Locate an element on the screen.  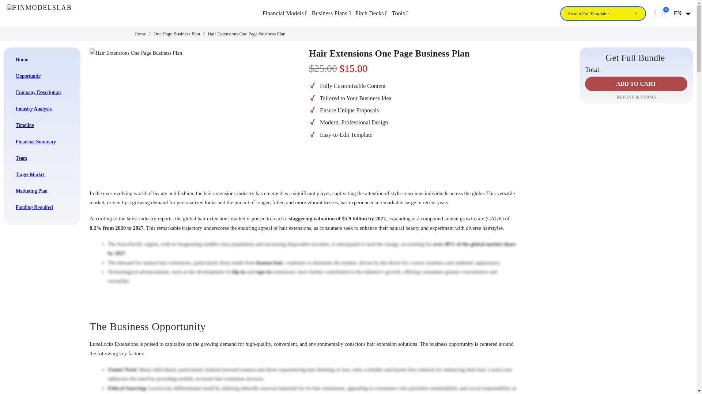
Pitch Decks is located at coordinates (371, 13).